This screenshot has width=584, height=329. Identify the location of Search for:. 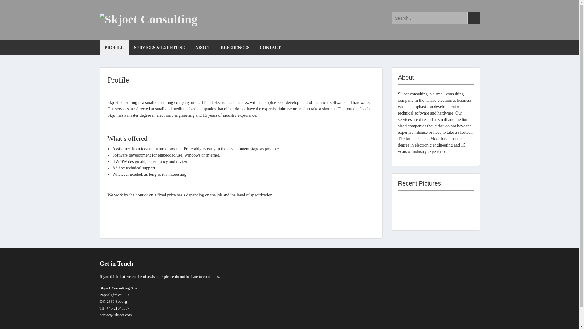
(429, 18).